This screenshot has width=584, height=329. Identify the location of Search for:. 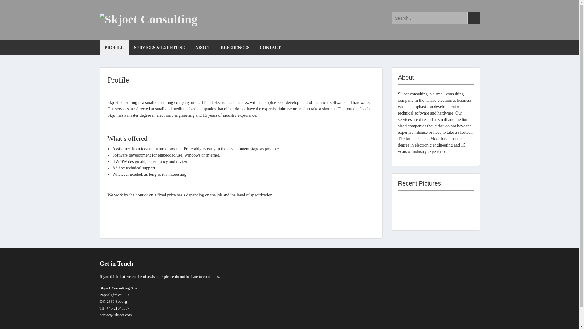
(429, 18).